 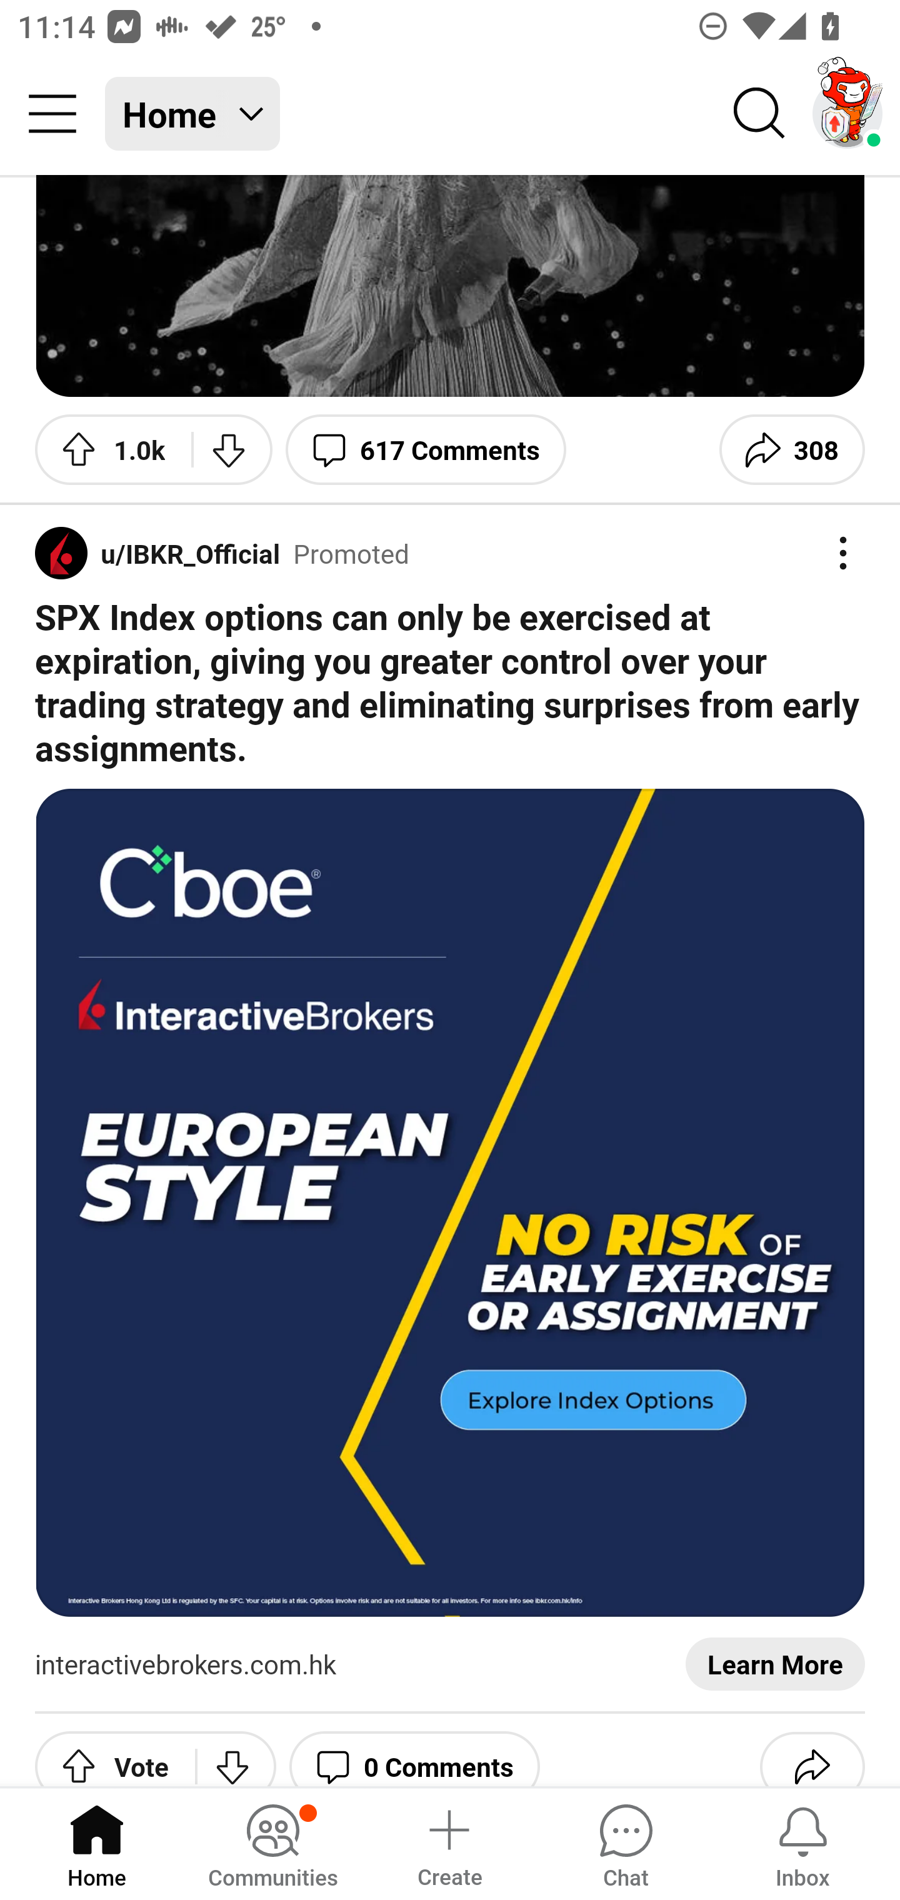 I want to click on Inbox, so click(x=802, y=1842).